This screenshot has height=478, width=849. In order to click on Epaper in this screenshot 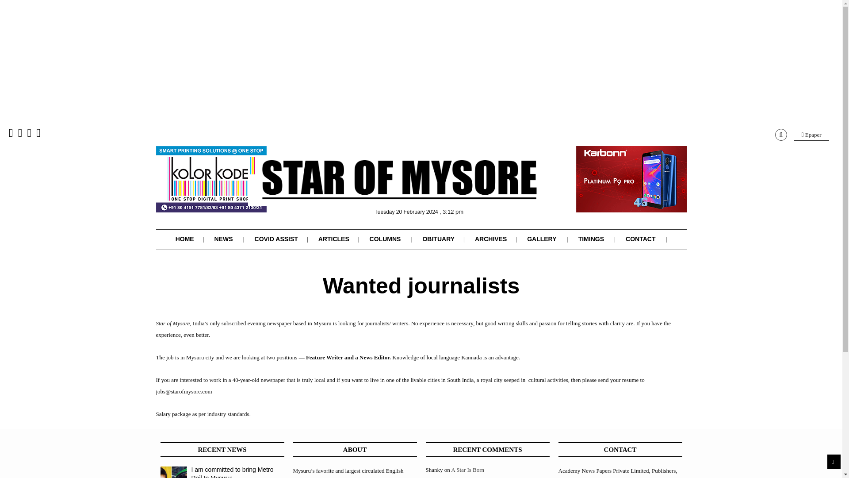, I will do `click(811, 135)`.